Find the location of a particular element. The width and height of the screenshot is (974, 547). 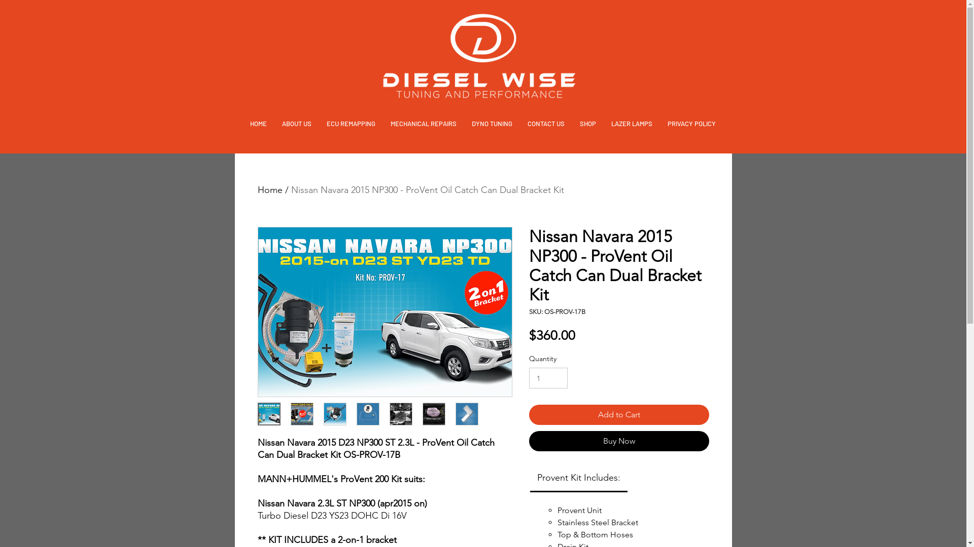

HOME is located at coordinates (259, 124).